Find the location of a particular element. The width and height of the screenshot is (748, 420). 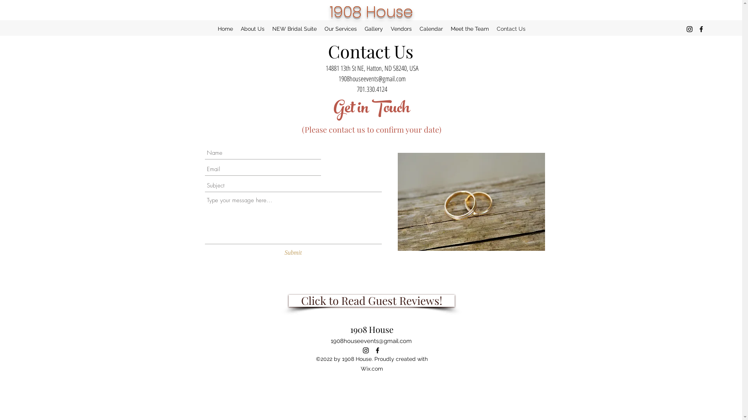

Contact Us is located at coordinates (511, 29).